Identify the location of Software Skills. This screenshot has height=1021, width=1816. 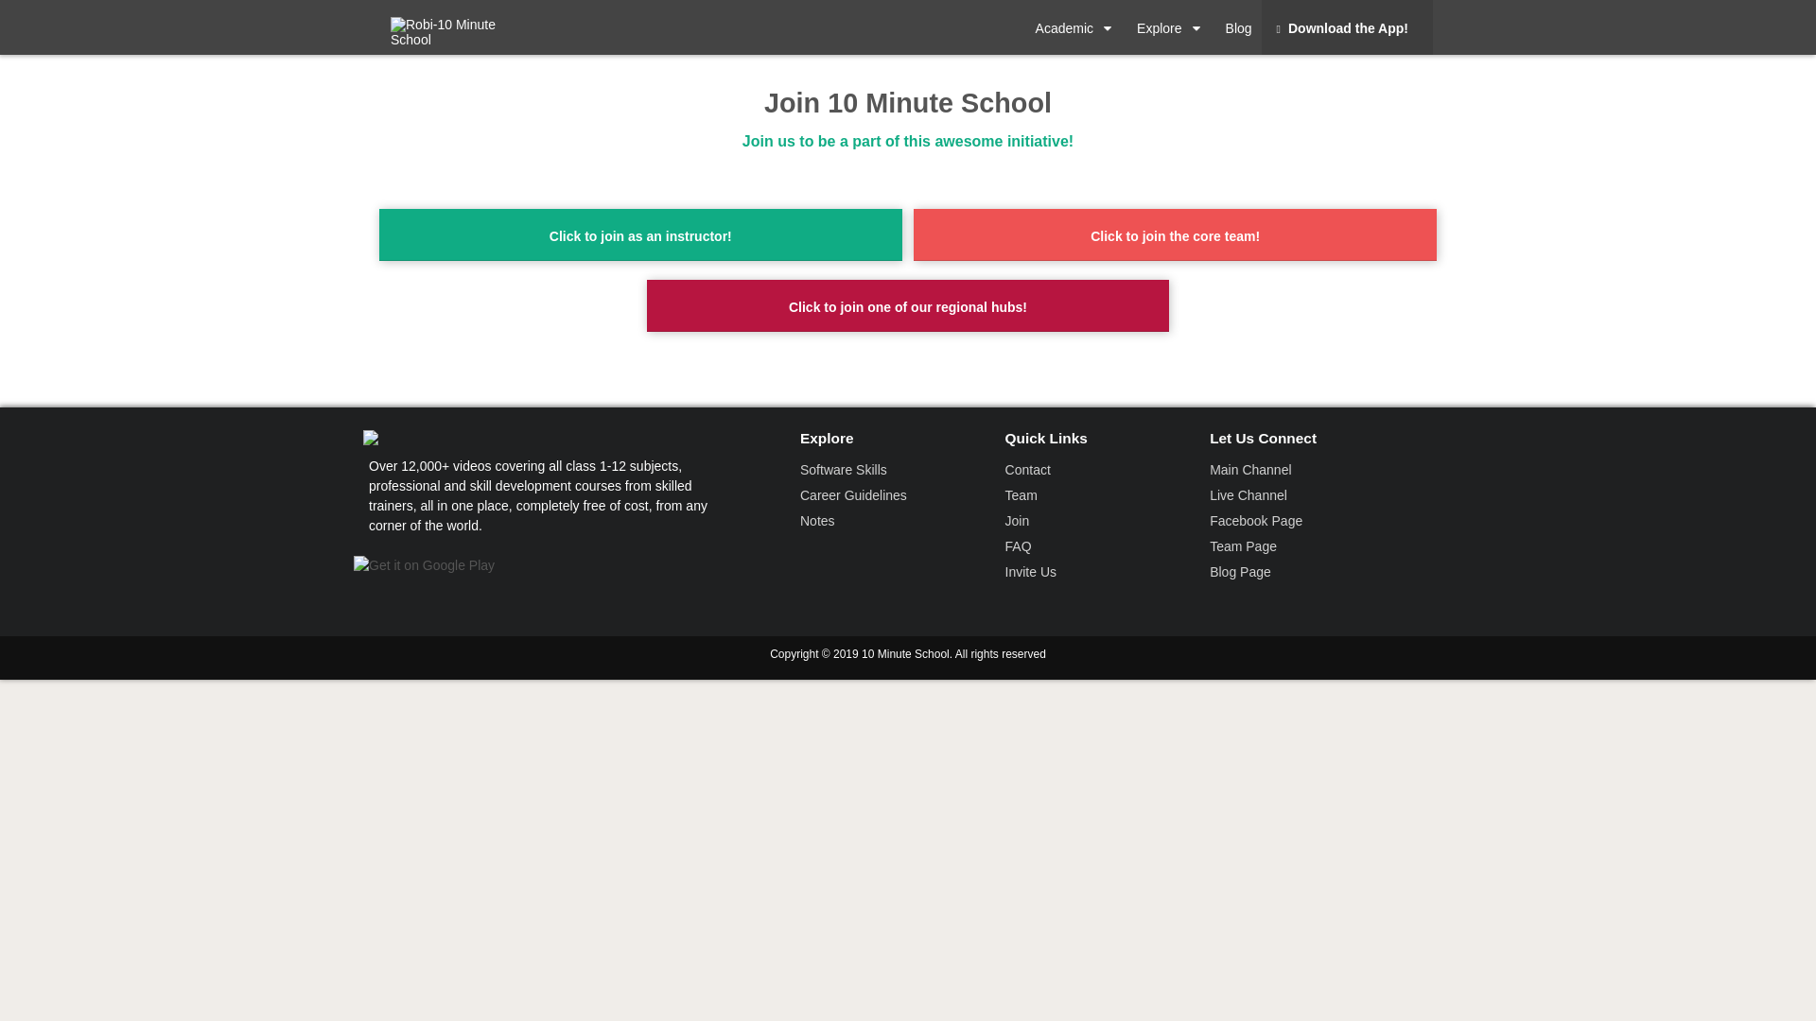
(844, 470).